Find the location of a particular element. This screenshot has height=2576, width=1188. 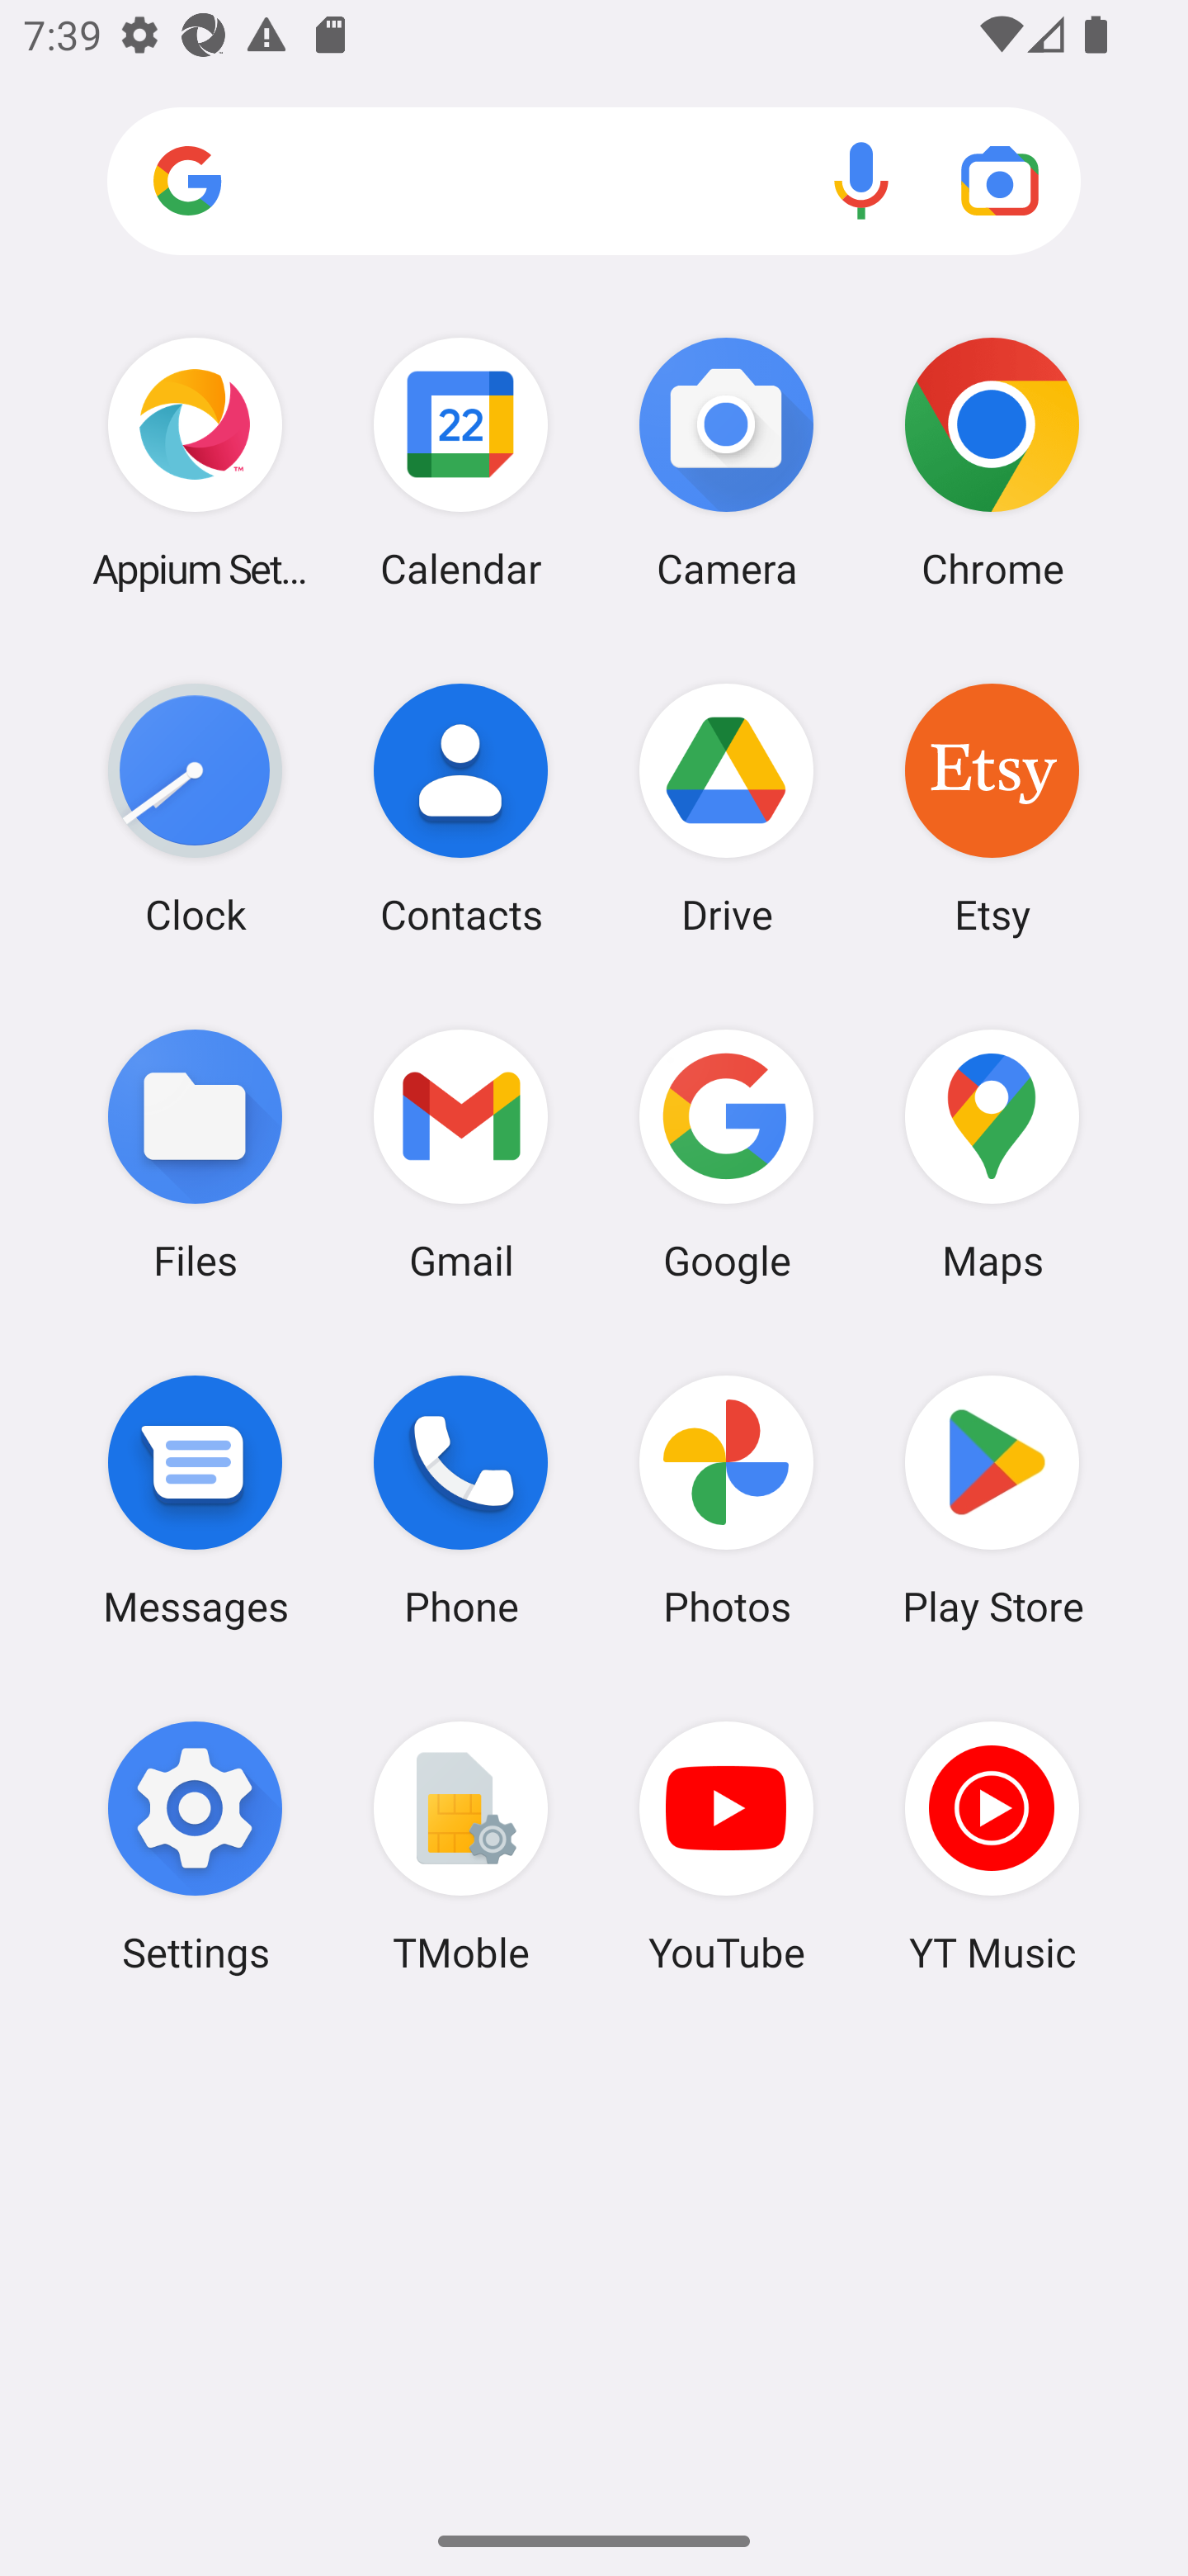

Google Lens is located at coordinates (1000, 180).